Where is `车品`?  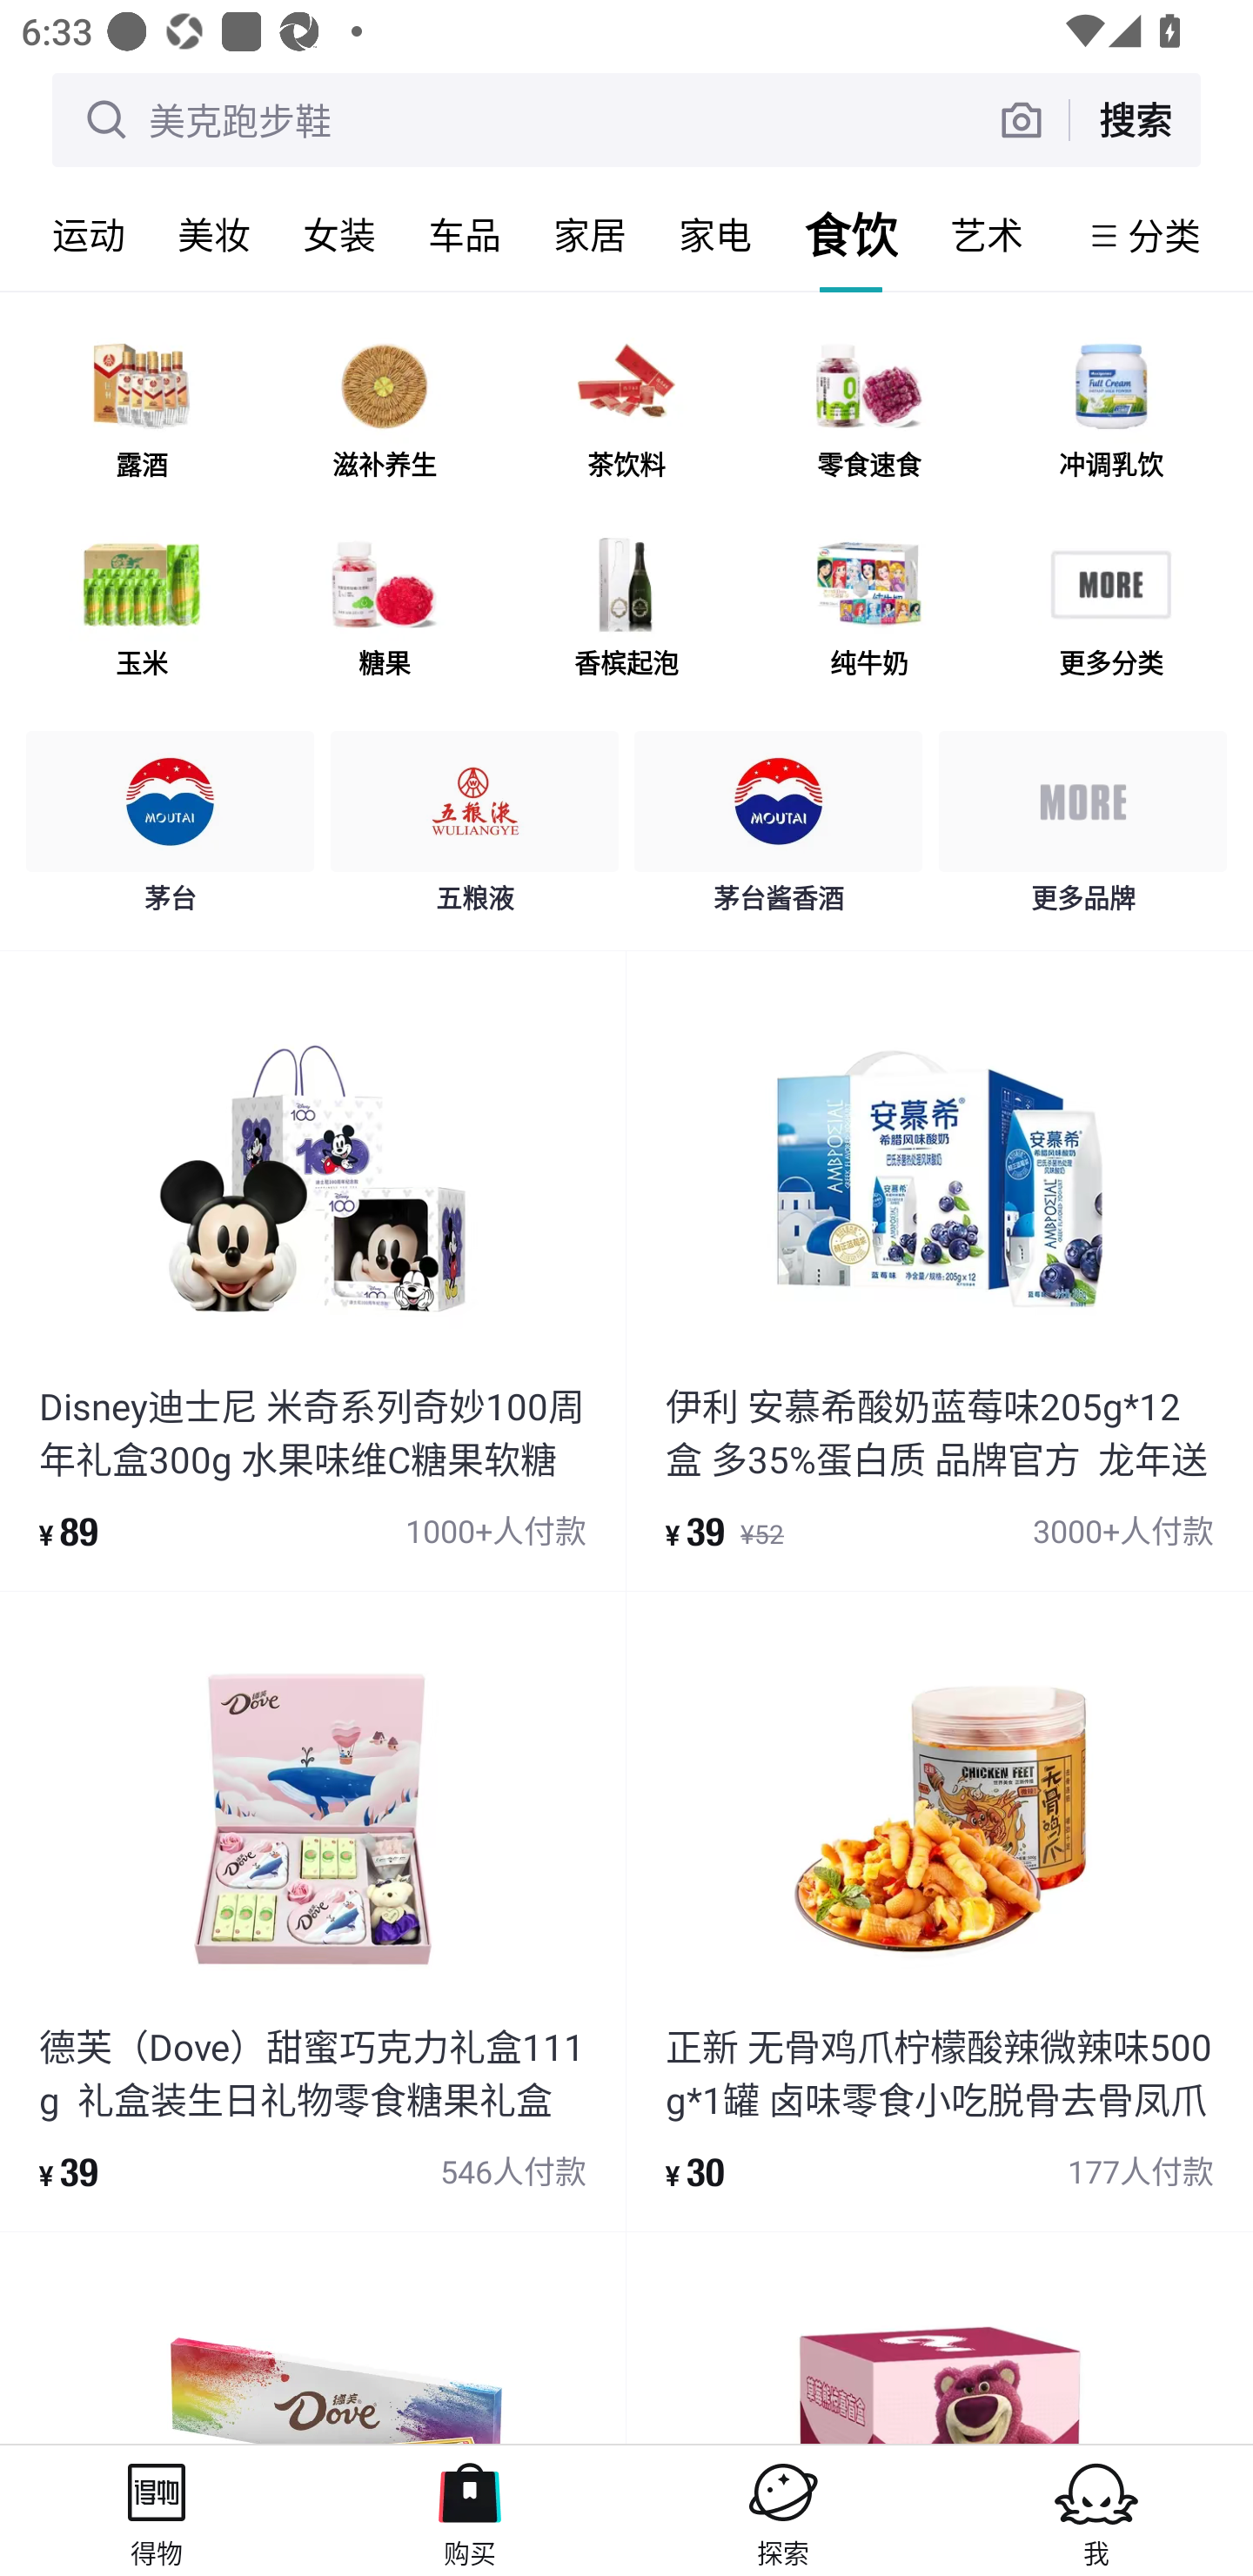
车品 is located at coordinates (465, 235).